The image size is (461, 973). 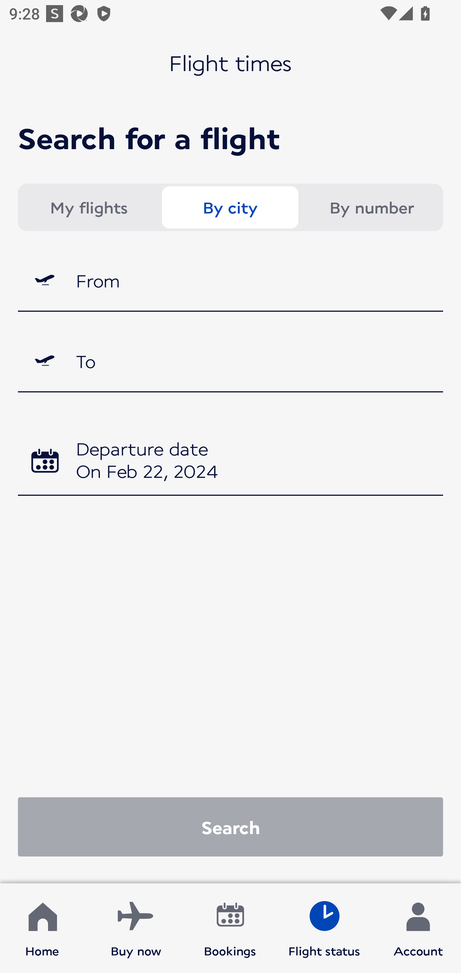 What do you see at coordinates (371, 207) in the screenshot?
I see `By number` at bounding box center [371, 207].